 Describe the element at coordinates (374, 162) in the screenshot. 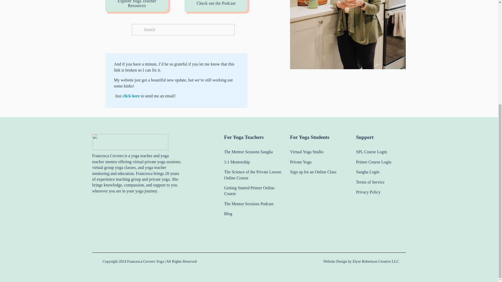

I see `Primer Course Login` at that location.